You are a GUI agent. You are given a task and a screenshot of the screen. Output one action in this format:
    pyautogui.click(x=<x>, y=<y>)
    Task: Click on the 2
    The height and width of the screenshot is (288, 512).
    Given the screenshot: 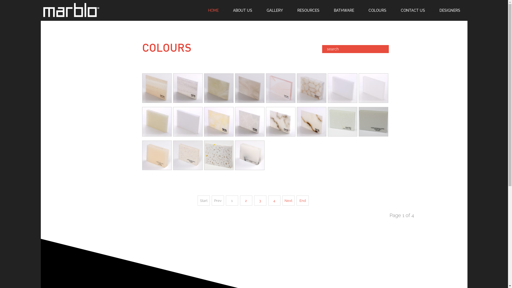 What is the action you would take?
    pyautogui.click(x=246, y=201)
    